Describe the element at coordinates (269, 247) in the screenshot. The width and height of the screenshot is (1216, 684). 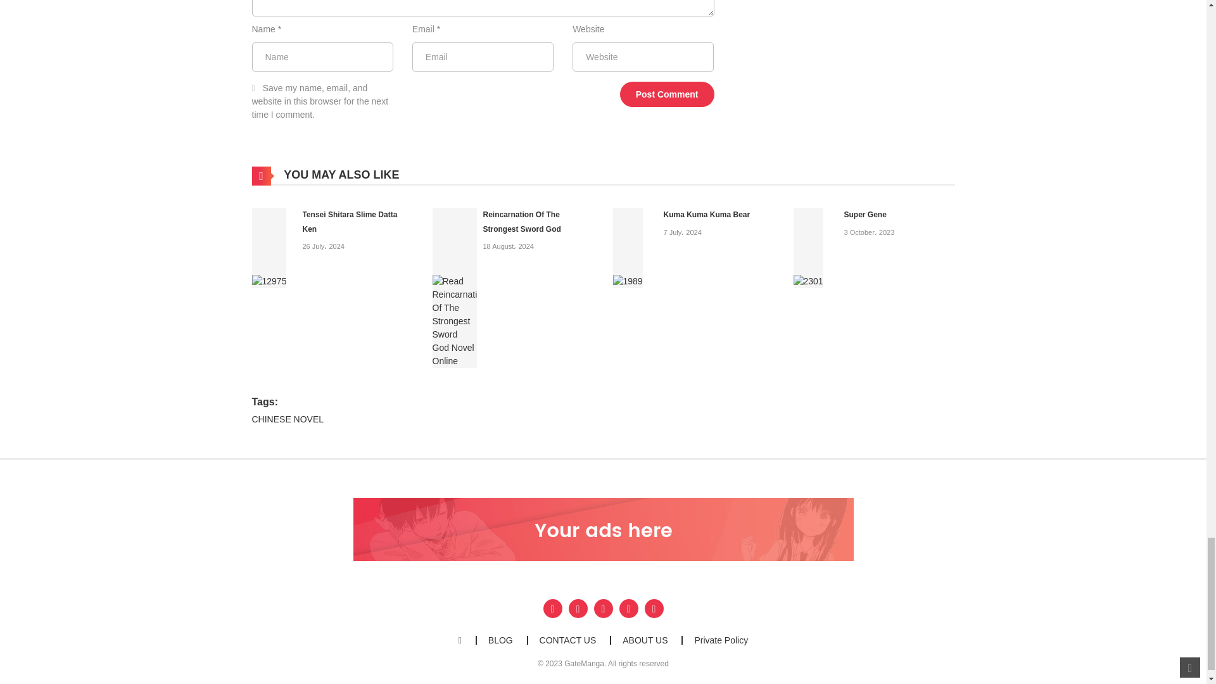
I see `Tensei Shitara Slime Datta Ken` at that location.